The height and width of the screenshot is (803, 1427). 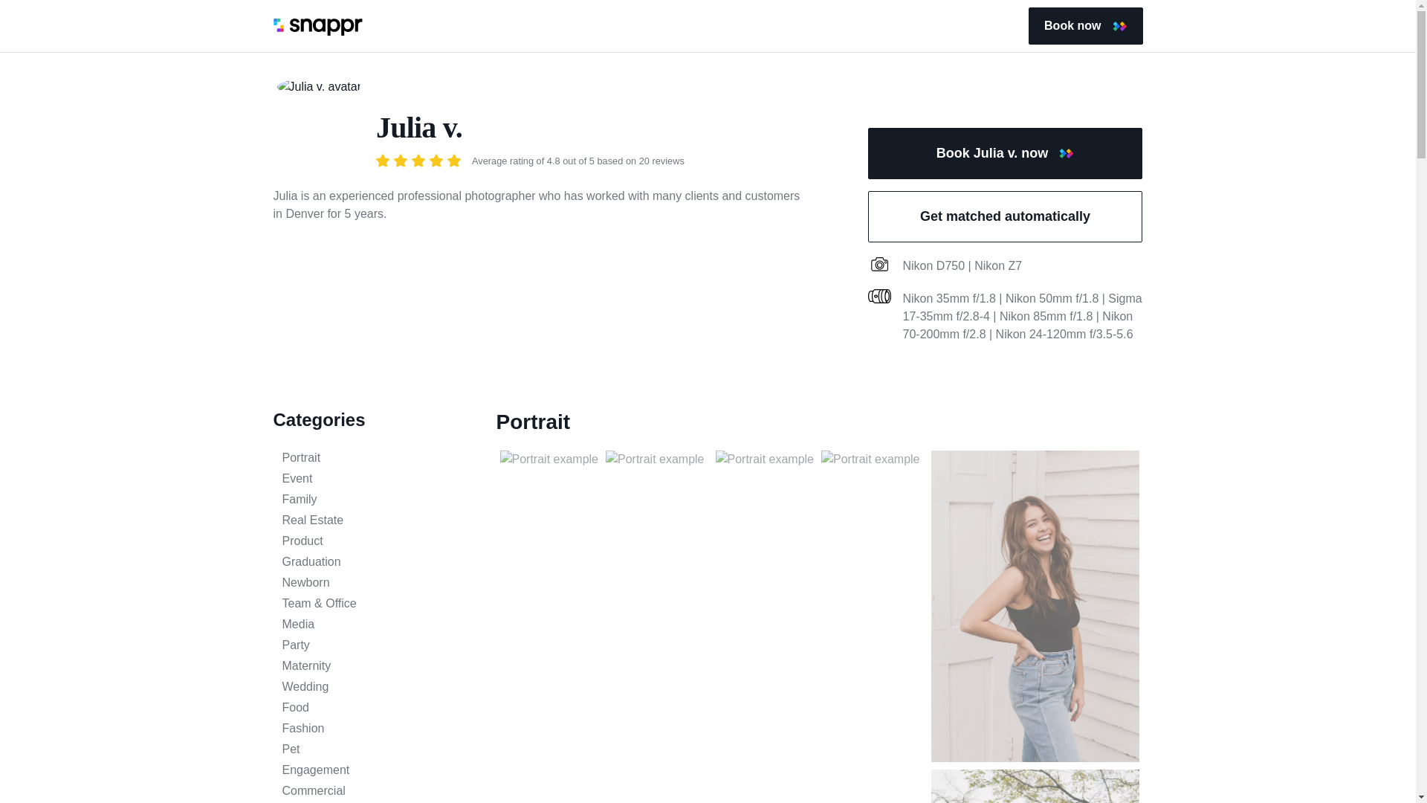 What do you see at coordinates (373, 520) in the screenshot?
I see `Real Estate` at bounding box center [373, 520].